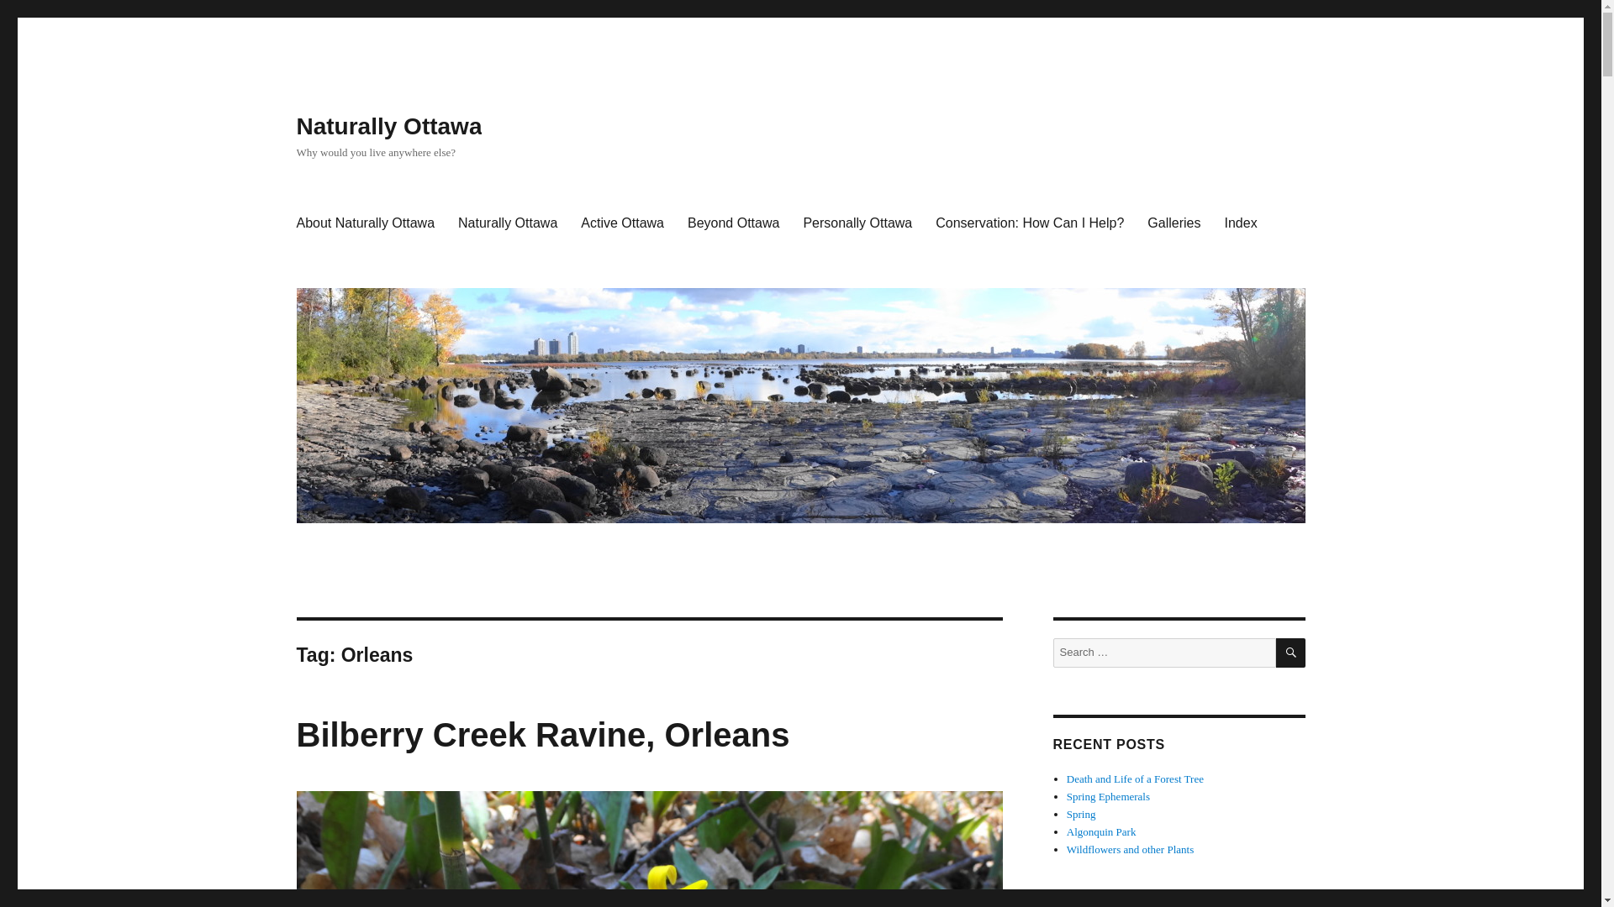 Image resolution: width=1614 pixels, height=907 pixels. What do you see at coordinates (1029, 223) in the screenshot?
I see `Conservation: How Can I Help?` at bounding box center [1029, 223].